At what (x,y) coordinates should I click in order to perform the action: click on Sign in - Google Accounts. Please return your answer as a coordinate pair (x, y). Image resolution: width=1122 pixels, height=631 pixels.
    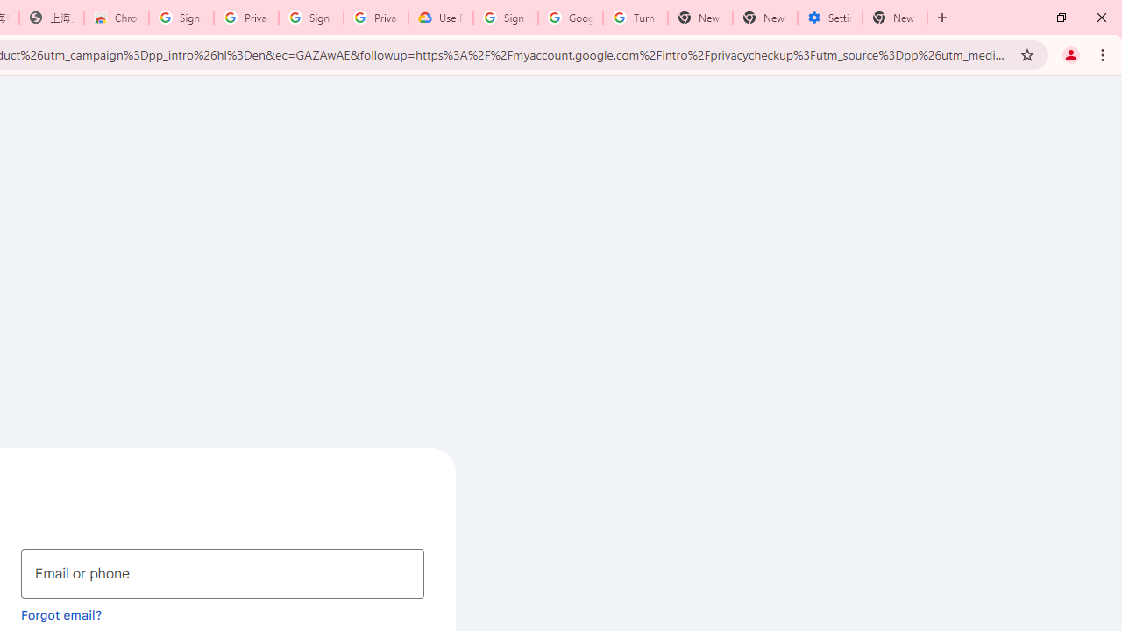
    Looking at the image, I should click on (506, 18).